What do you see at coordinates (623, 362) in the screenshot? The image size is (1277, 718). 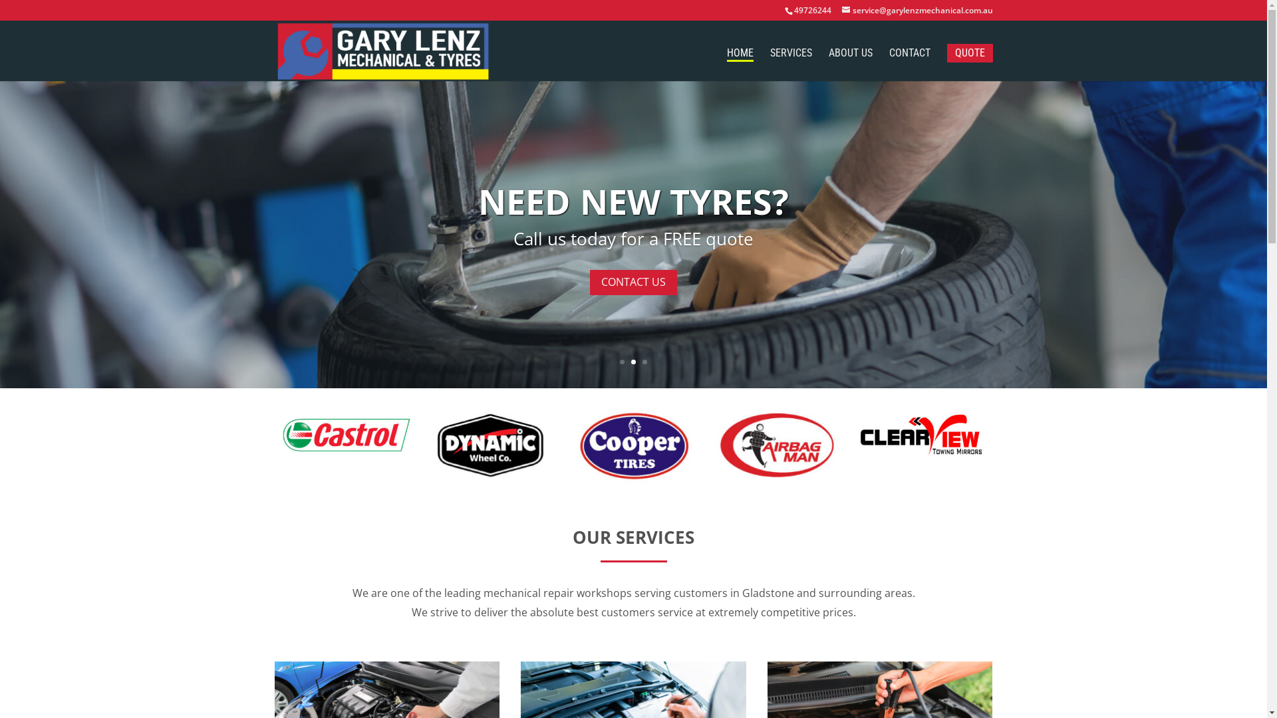 I see `1` at bounding box center [623, 362].